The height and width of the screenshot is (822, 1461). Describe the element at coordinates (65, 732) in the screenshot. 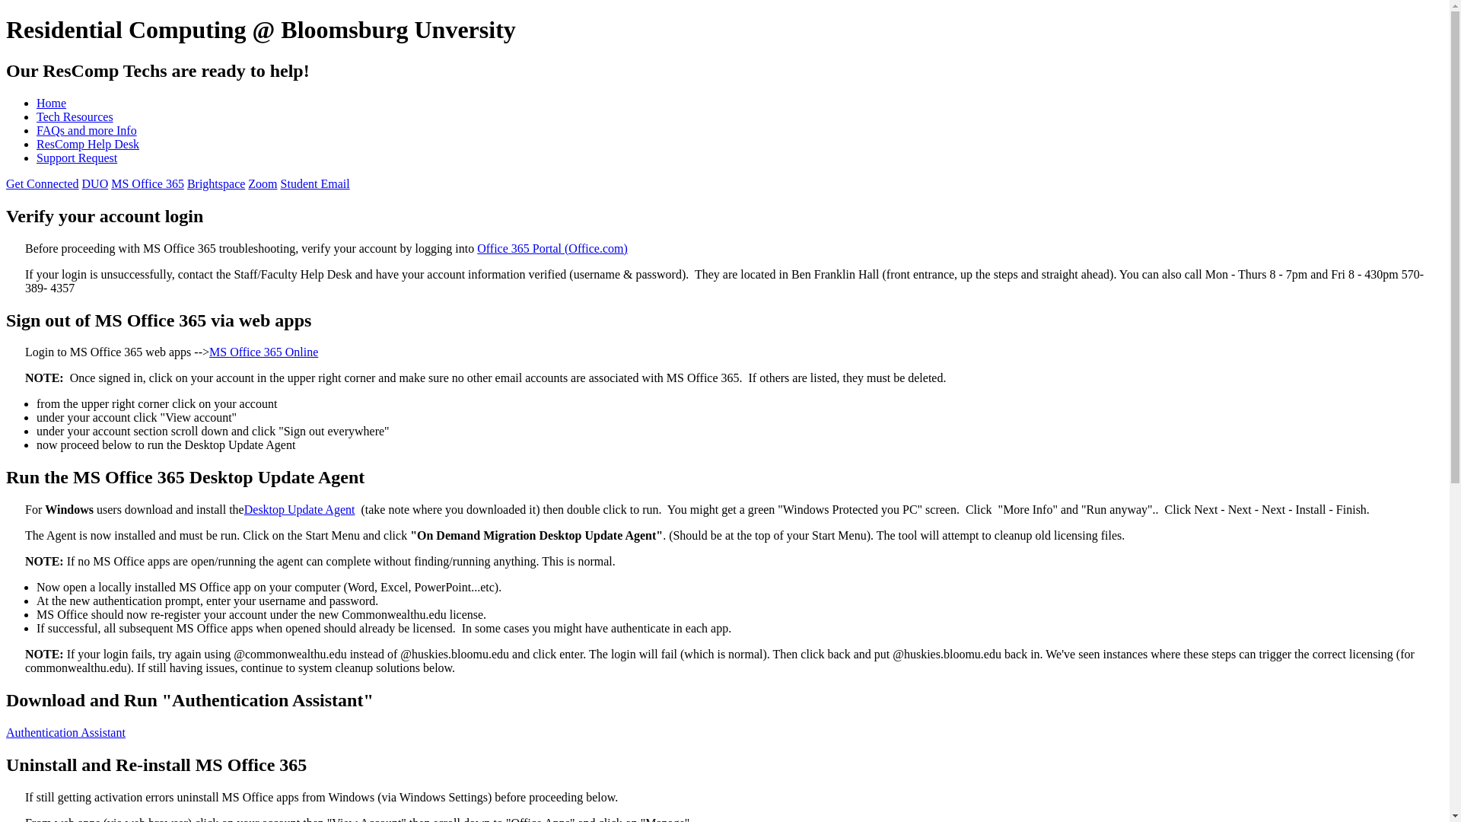

I see `Authentication Assistant` at that location.